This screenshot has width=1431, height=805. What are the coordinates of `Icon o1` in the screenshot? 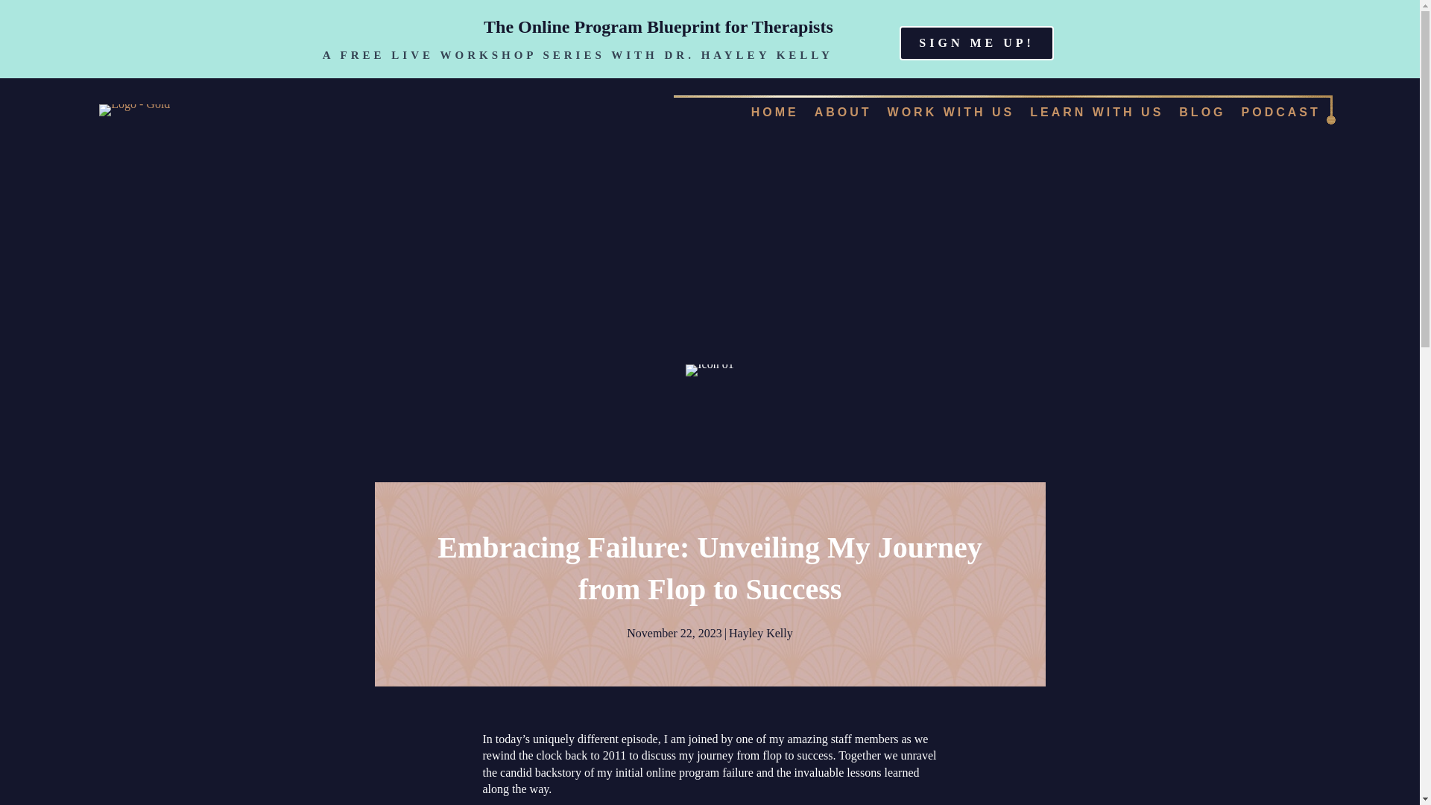 It's located at (709, 370).